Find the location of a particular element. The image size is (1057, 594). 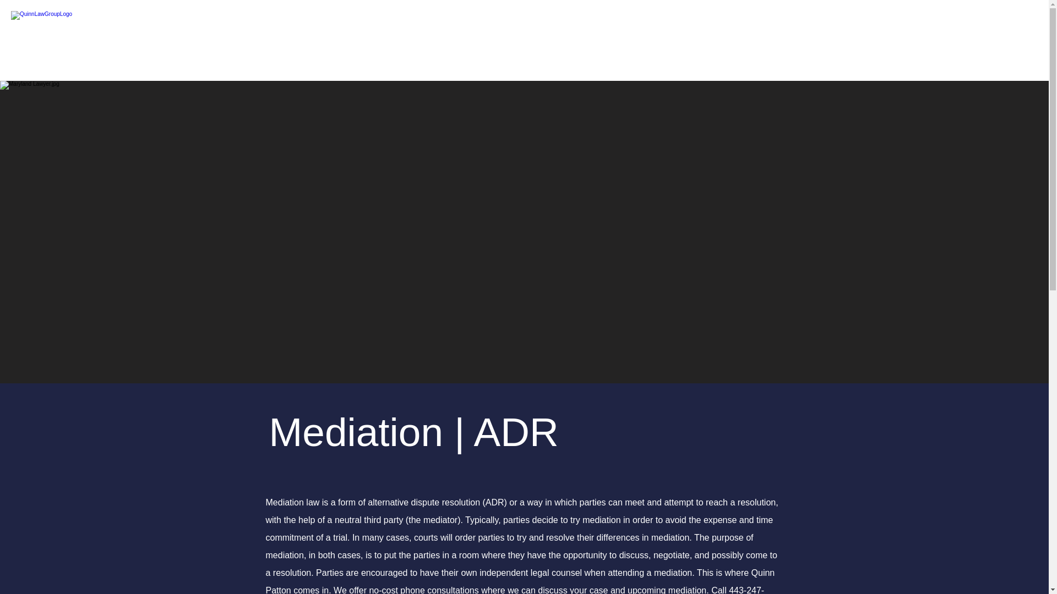

HR Legal Services is located at coordinates (531, 43).